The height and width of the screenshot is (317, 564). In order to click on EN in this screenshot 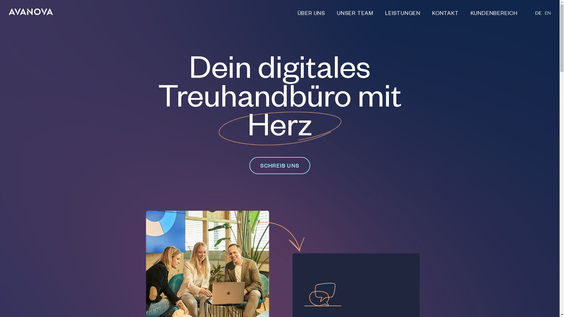, I will do `click(548, 14)`.